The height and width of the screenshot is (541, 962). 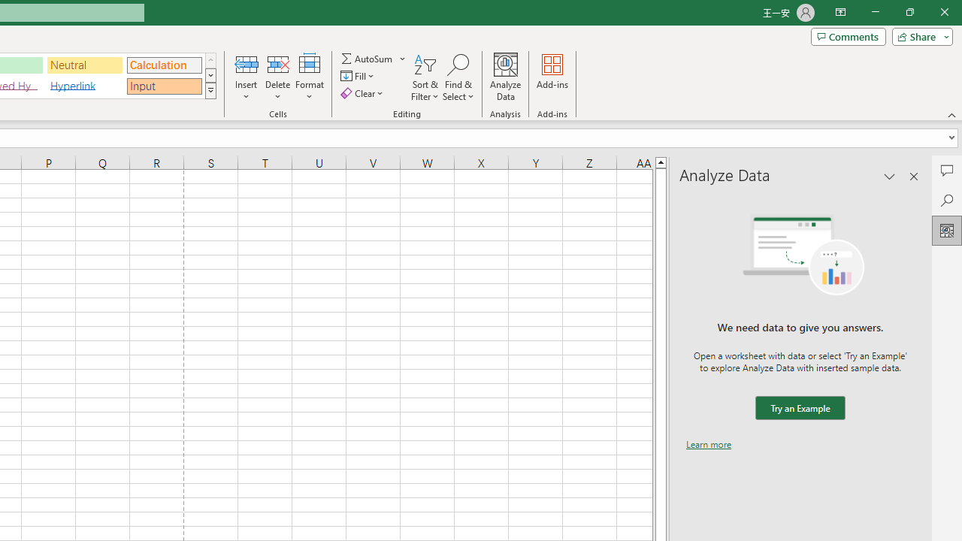 I want to click on Delete, so click(x=278, y=77).